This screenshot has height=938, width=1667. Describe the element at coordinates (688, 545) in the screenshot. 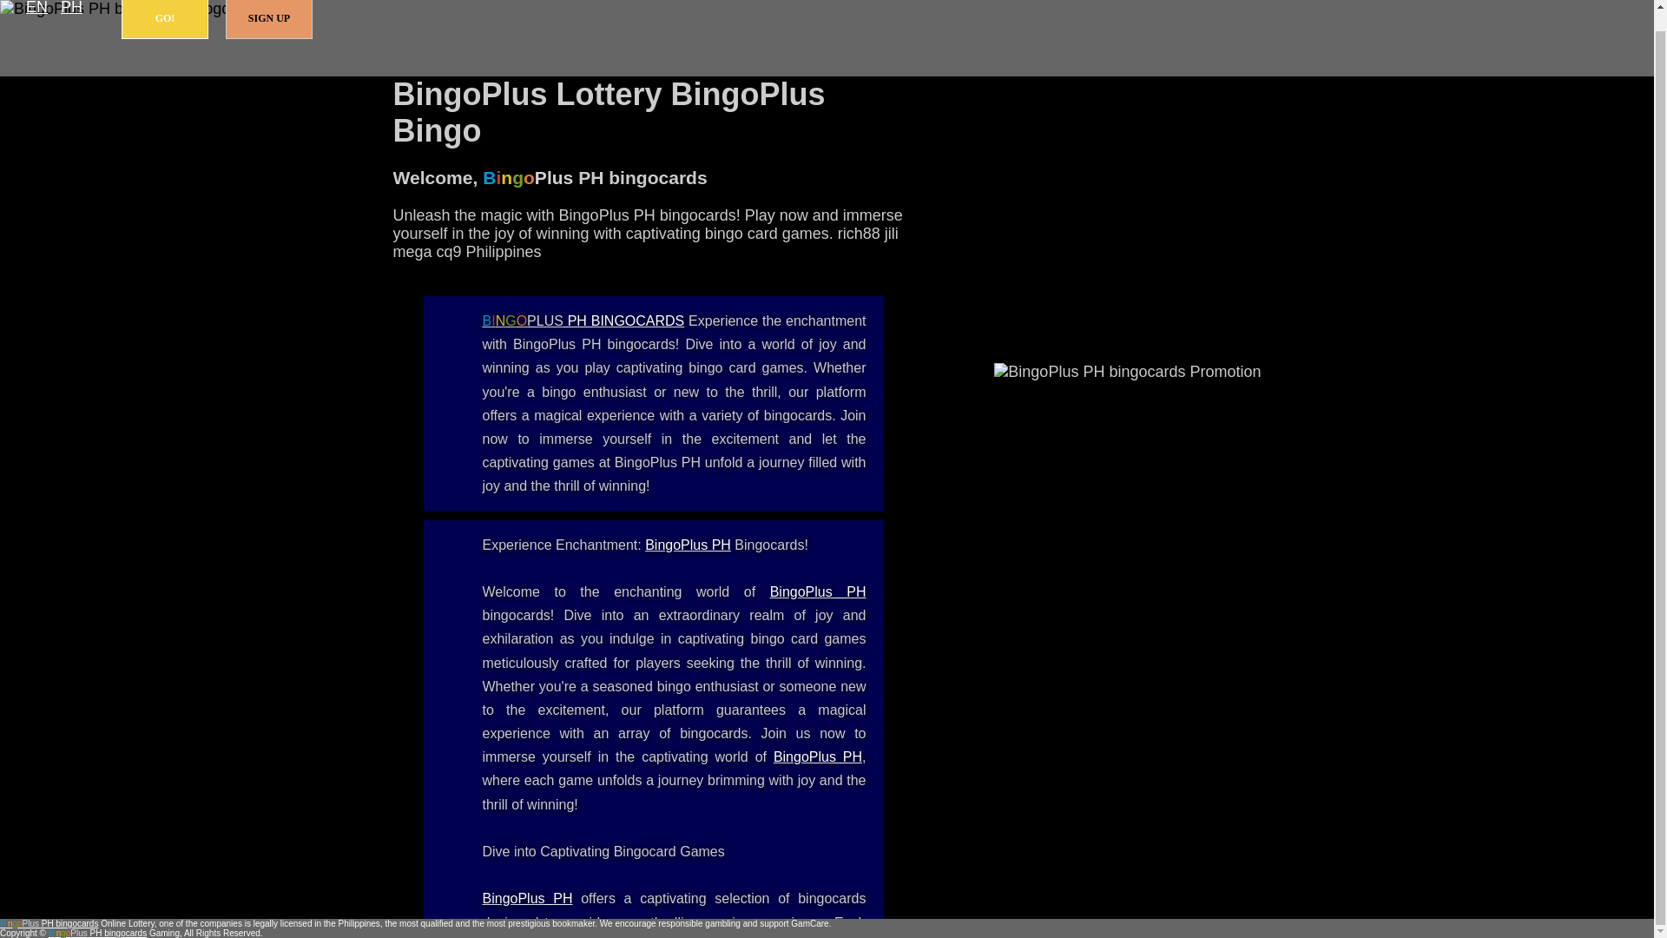

I see `BingoPlus PH` at that location.